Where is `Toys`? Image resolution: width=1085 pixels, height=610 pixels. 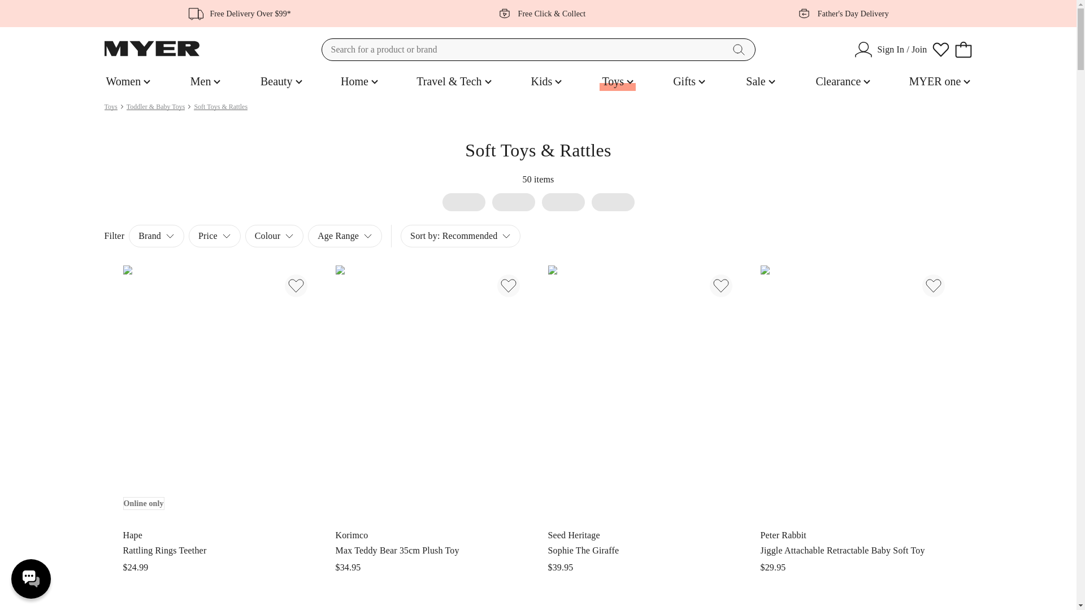
Toys is located at coordinates (460, 236).